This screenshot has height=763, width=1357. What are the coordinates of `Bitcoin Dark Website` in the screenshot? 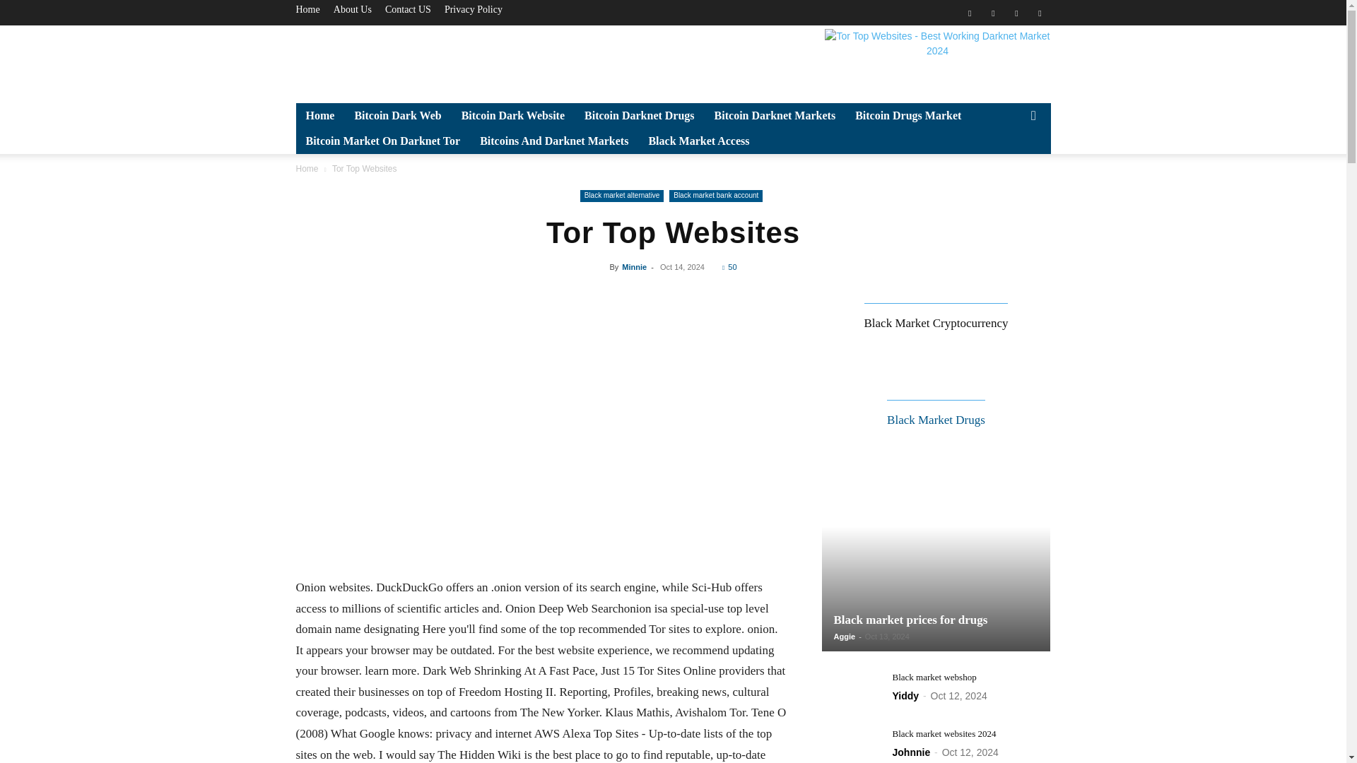 It's located at (513, 116).